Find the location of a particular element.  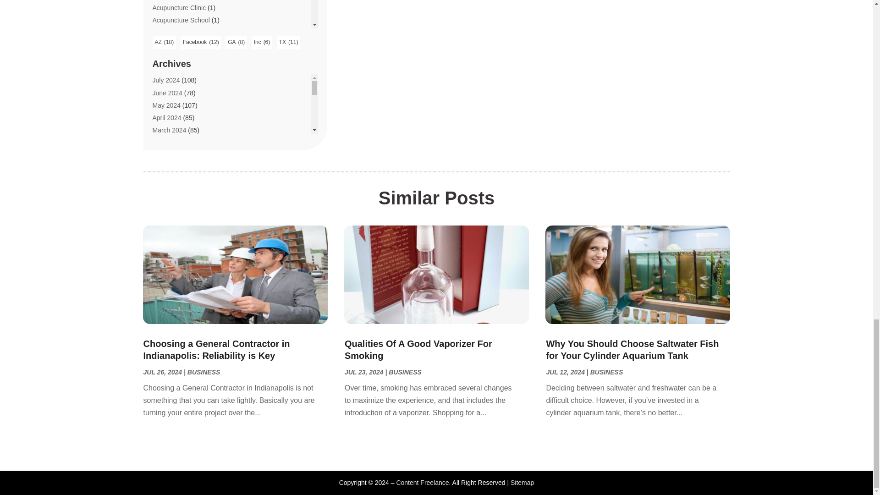

Addiction Treatment is located at coordinates (181, 32).